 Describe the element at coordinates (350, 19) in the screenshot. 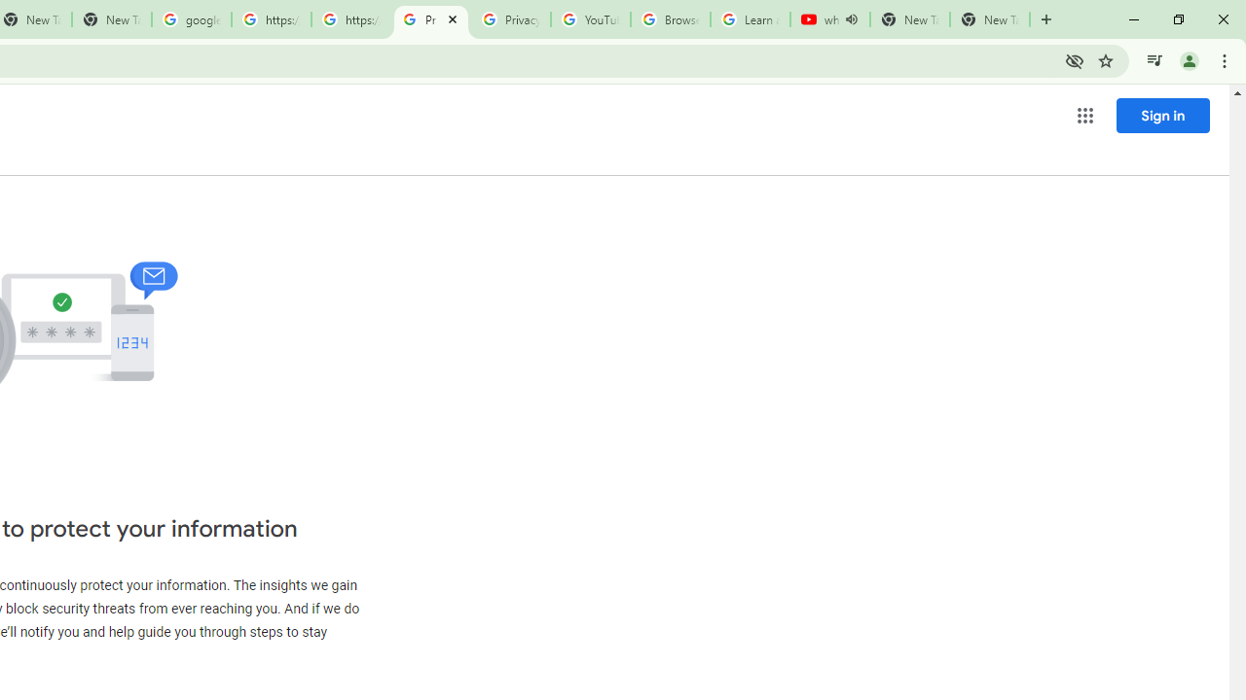

I see `https://scholar.google.com/` at that location.